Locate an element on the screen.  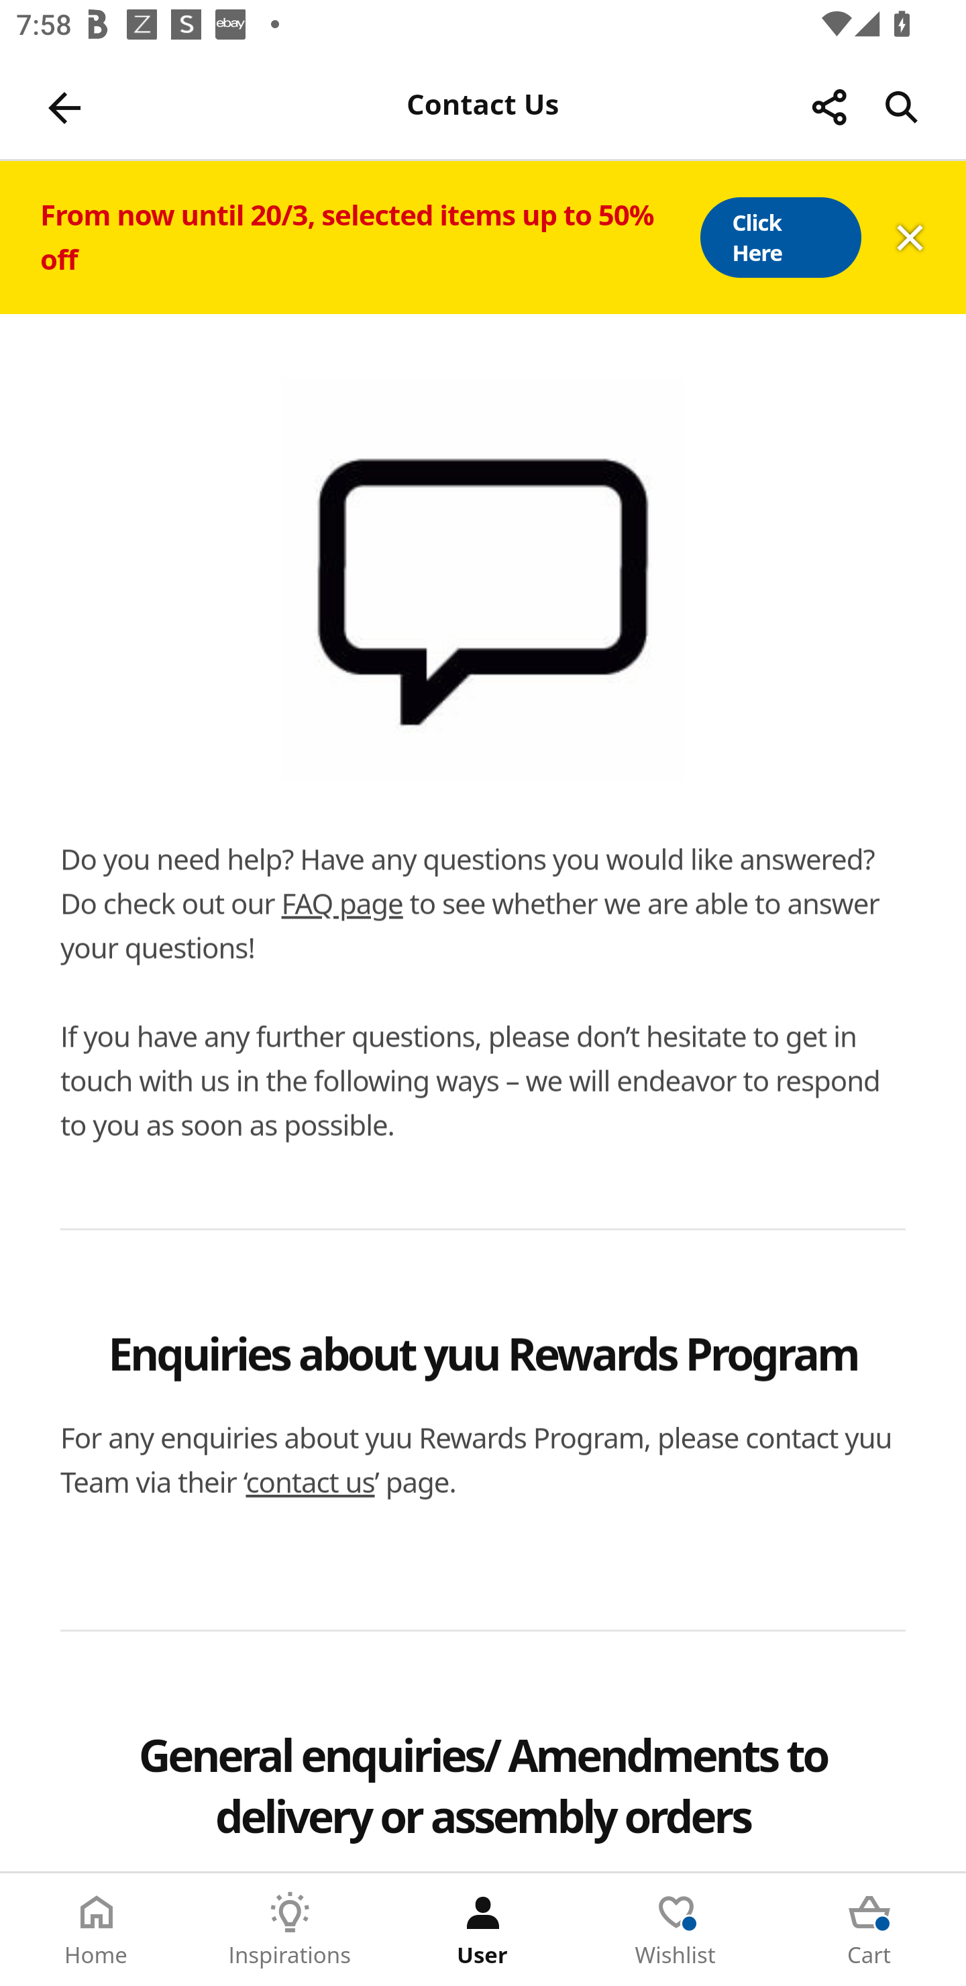
Home
Tab 1 of 5 is located at coordinates (97, 1930).